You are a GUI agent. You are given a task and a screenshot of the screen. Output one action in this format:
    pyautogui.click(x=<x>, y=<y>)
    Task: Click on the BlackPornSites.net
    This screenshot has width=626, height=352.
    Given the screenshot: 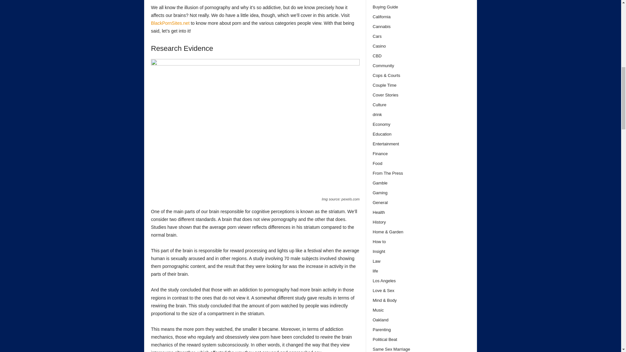 What is the action you would take?
    pyautogui.click(x=170, y=23)
    